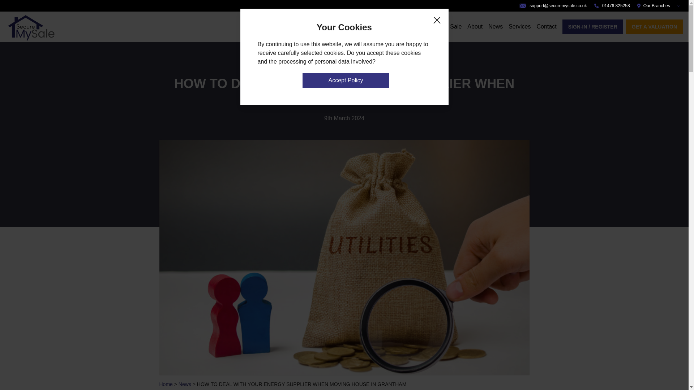 The width and height of the screenshot is (694, 390). Describe the element at coordinates (166, 384) in the screenshot. I see `Home` at that location.